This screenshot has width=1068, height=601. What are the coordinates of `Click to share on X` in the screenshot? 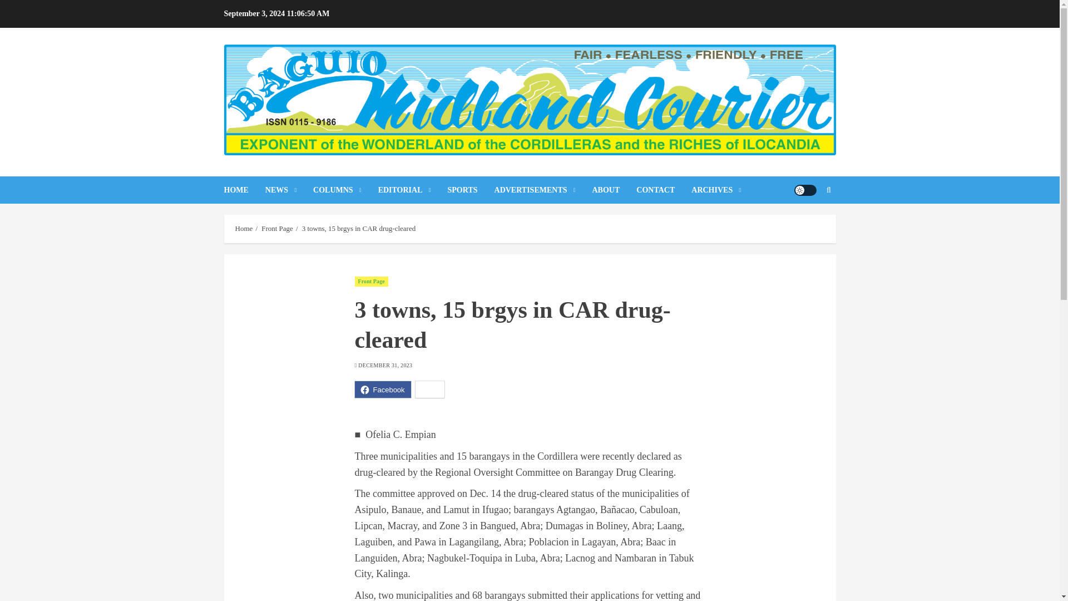 It's located at (430, 389).